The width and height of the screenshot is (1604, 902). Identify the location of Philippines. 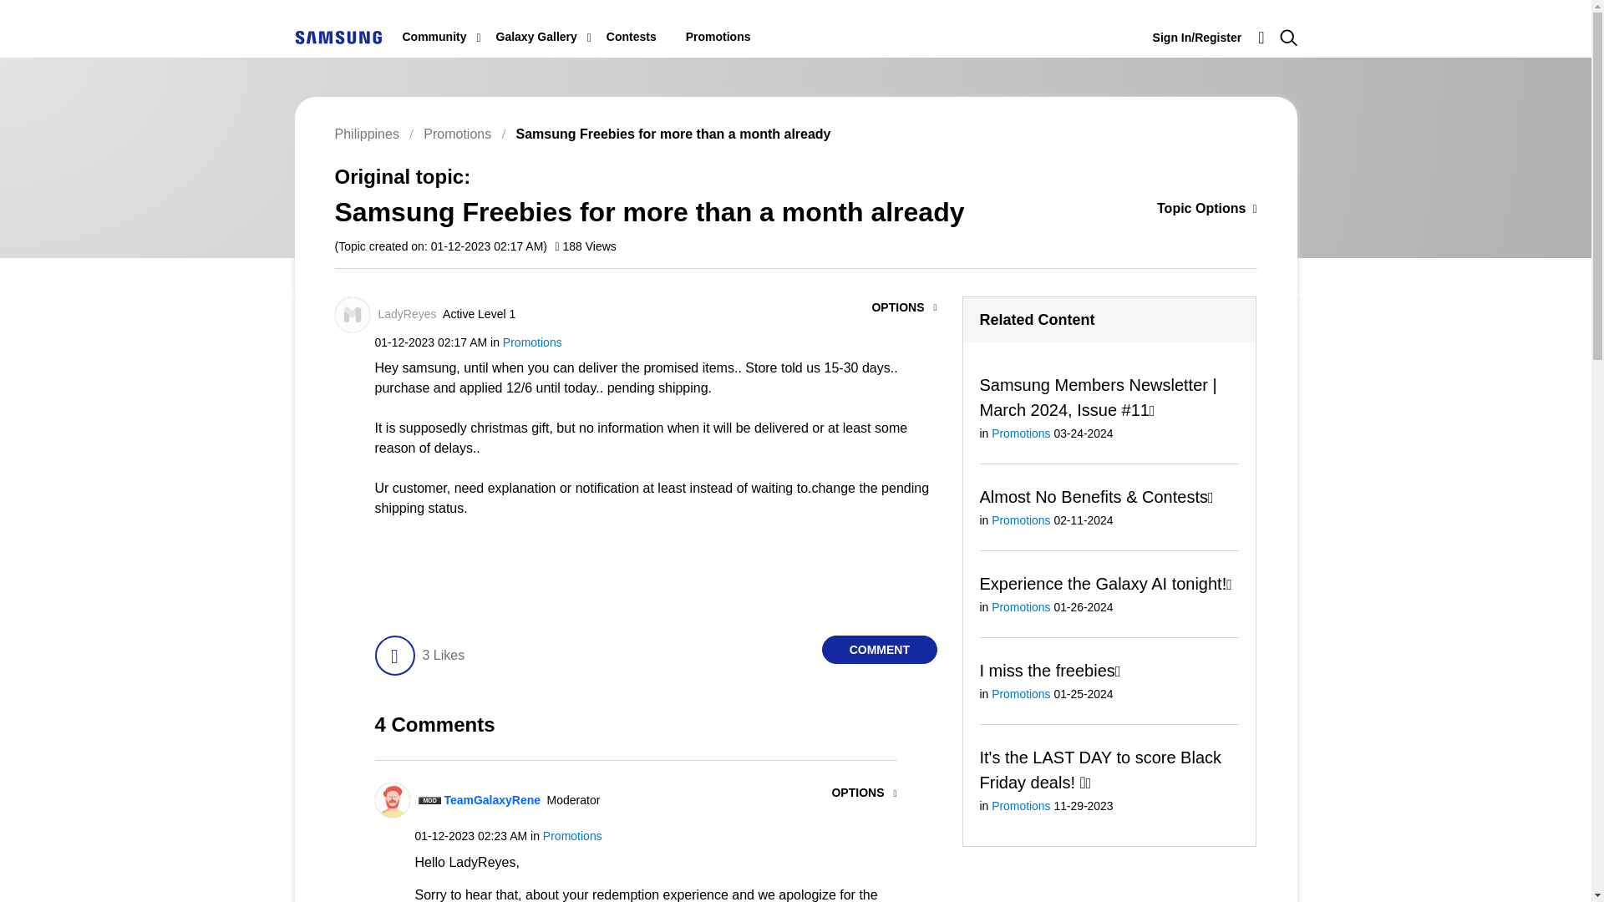
(338, 37).